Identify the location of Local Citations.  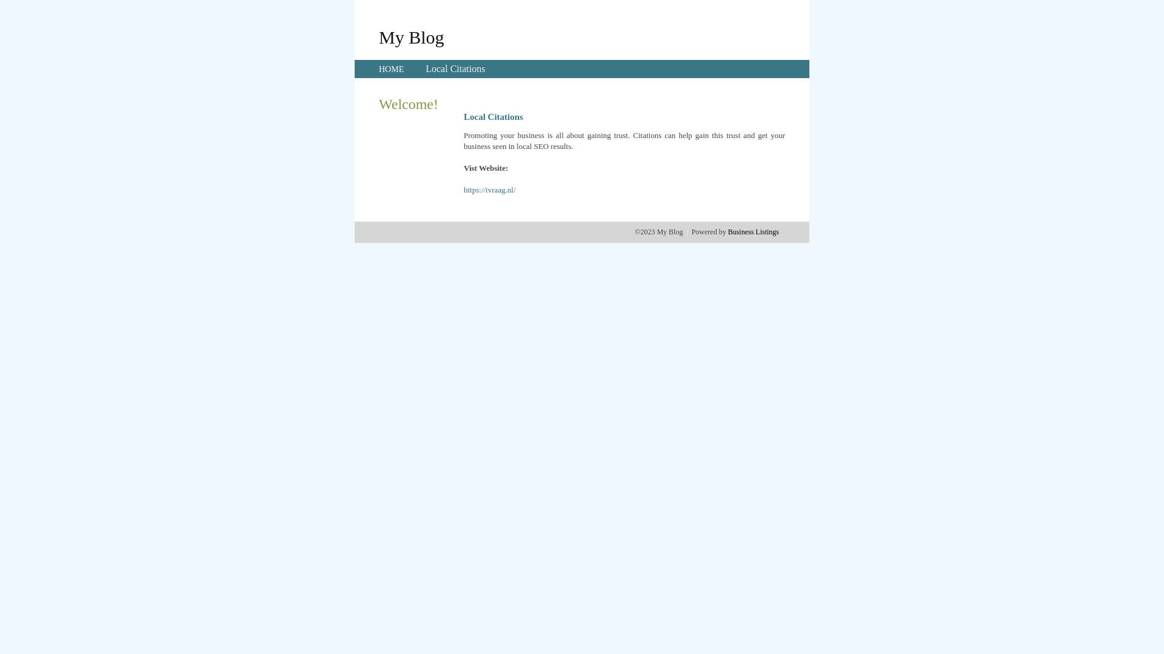
(455, 69).